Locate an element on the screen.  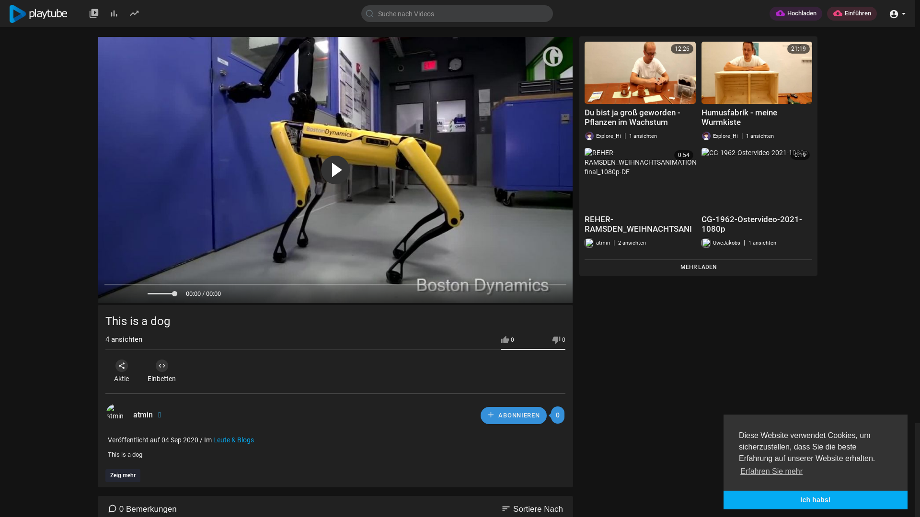
Humusfabrik - meine Wurmkiste is located at coordinates (739, 117).